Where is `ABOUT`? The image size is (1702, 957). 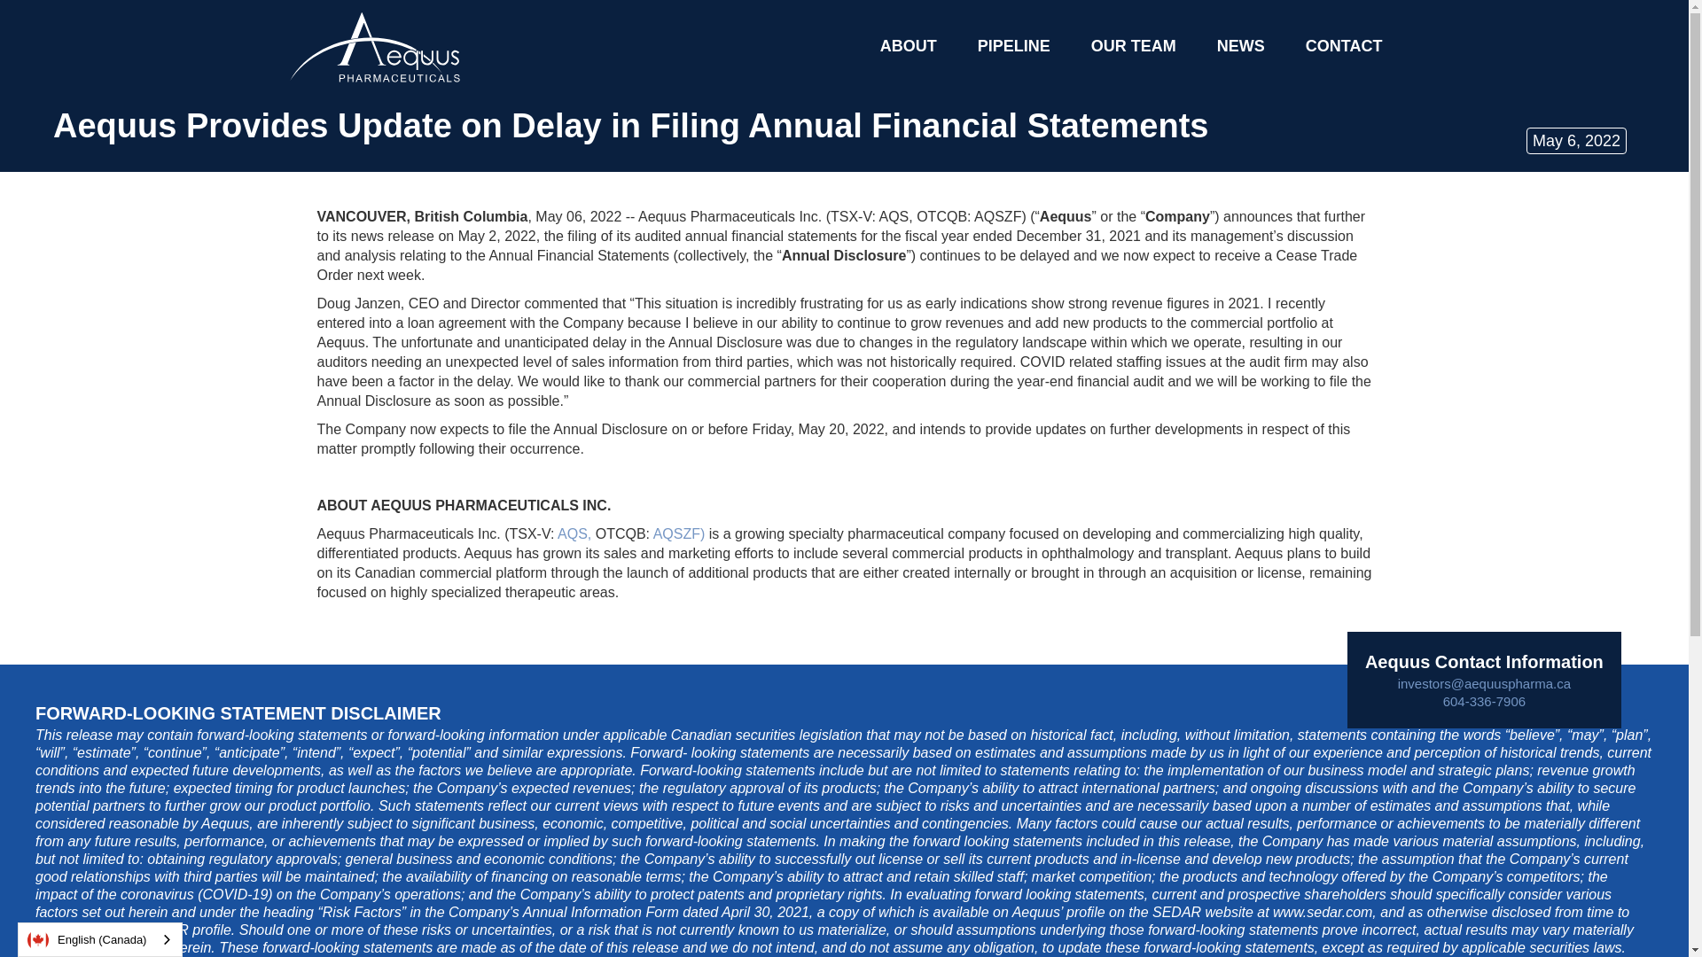
ABOUT is located at coordinates (909, 46).